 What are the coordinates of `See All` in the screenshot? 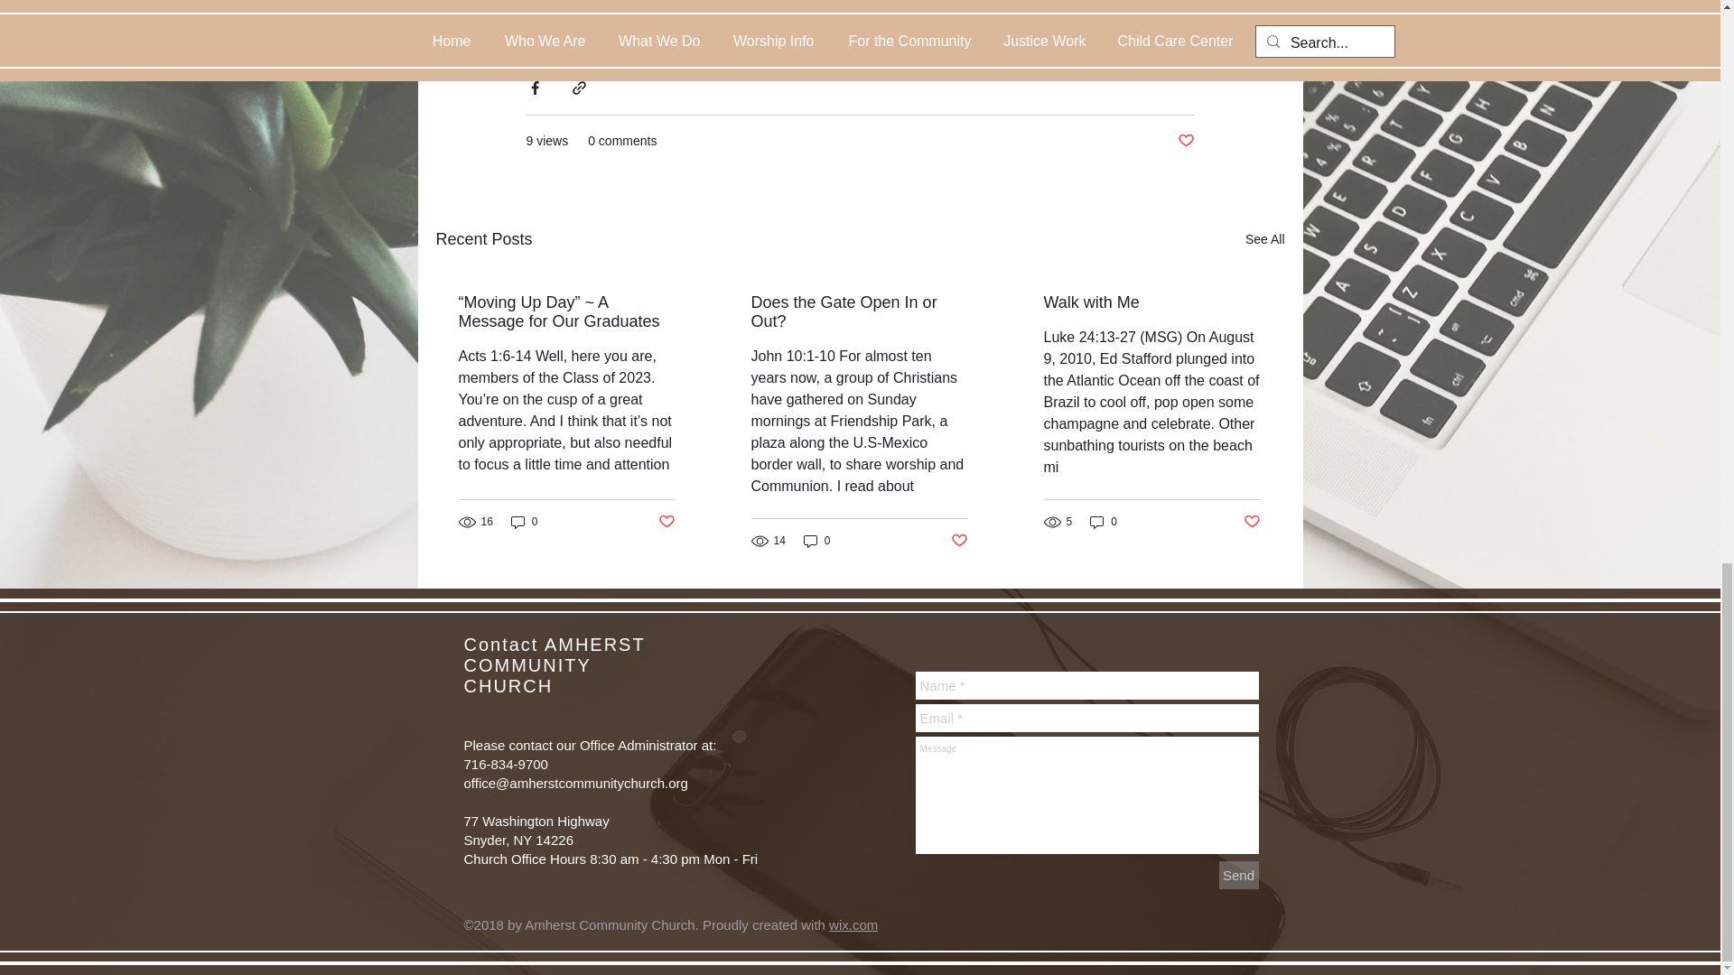 It's located at (1264, 238).